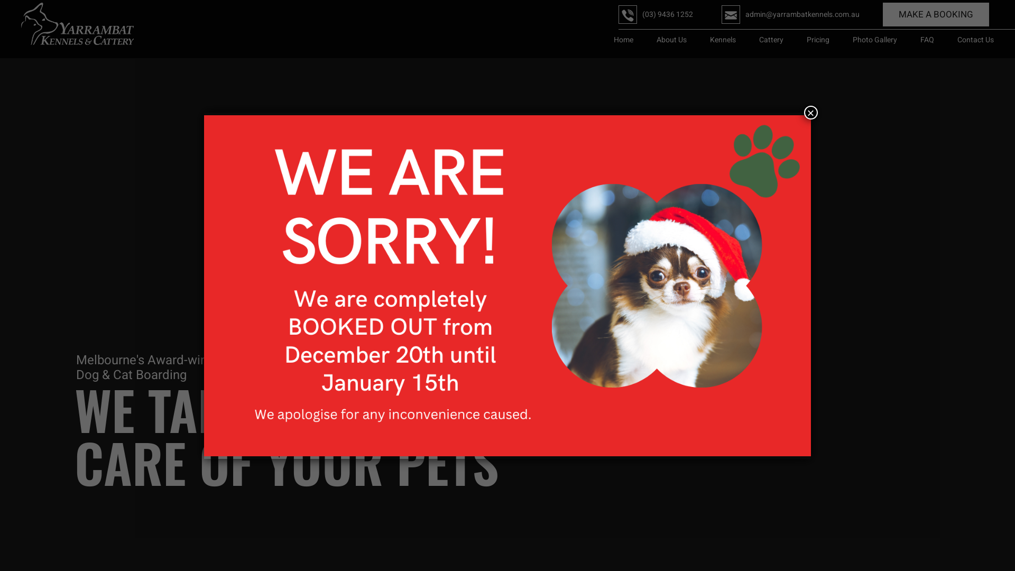  I want to click on Home, so click(624, 40).